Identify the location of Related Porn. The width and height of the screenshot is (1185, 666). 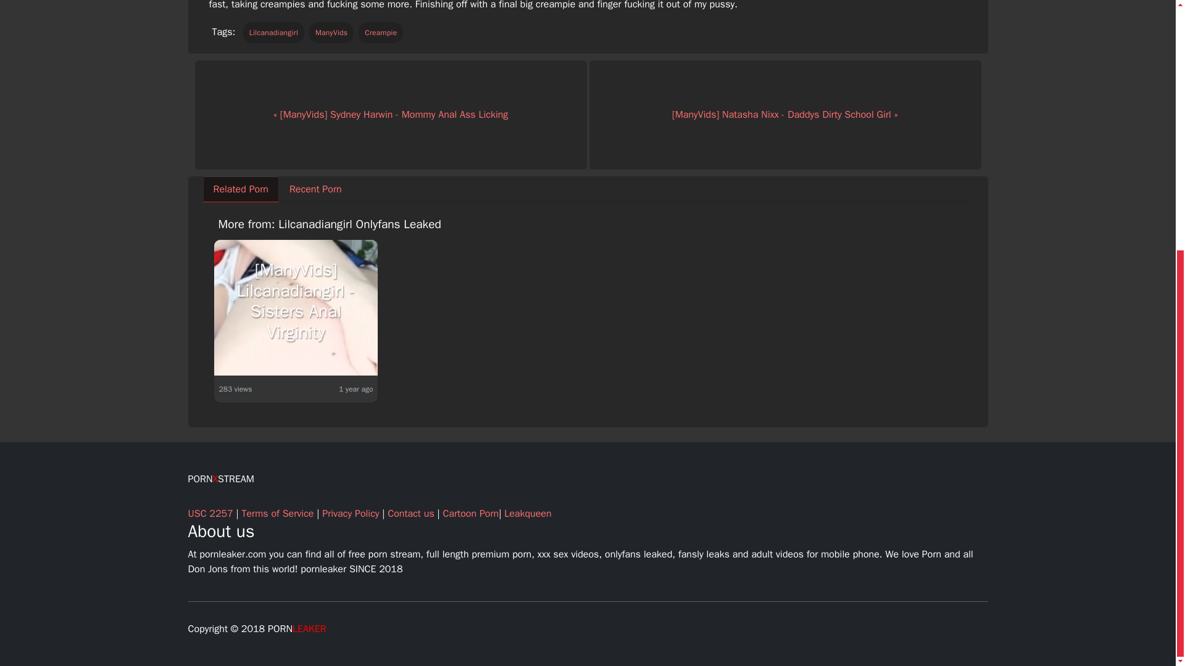
(241, 189).